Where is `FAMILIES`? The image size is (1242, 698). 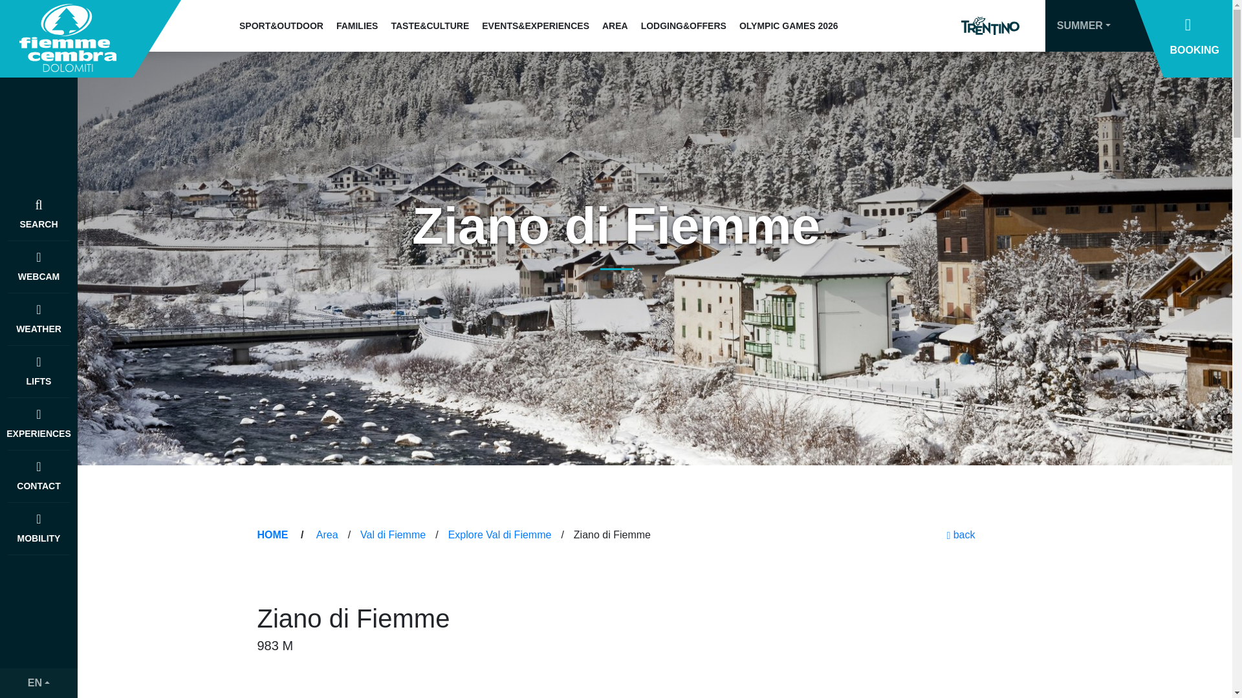
FAMILIES is located at coordinates (357, 26).